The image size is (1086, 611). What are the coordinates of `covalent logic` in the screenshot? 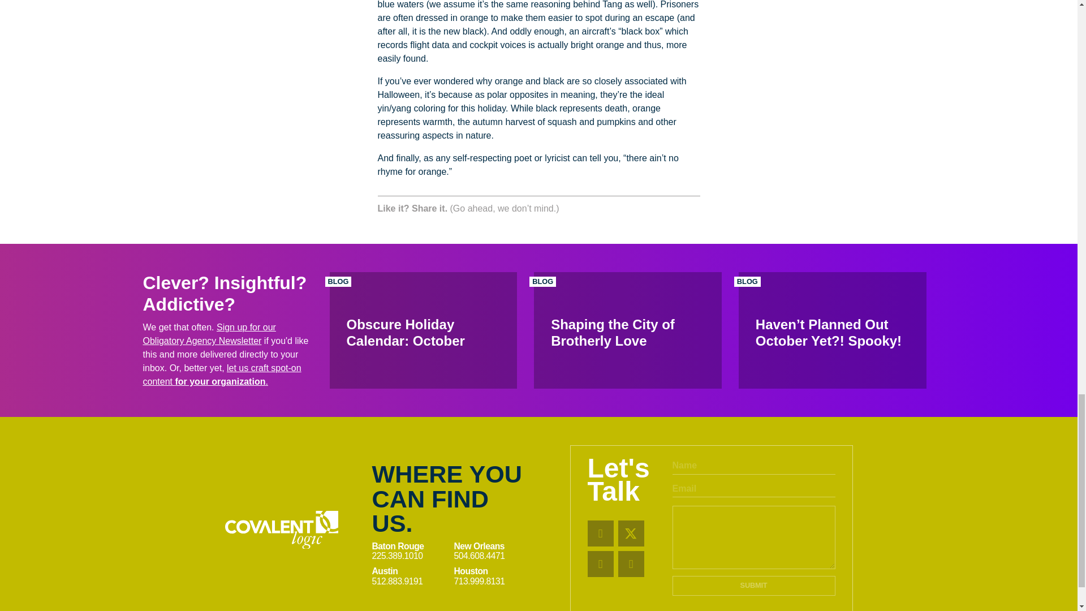 It's located at (281, 530).